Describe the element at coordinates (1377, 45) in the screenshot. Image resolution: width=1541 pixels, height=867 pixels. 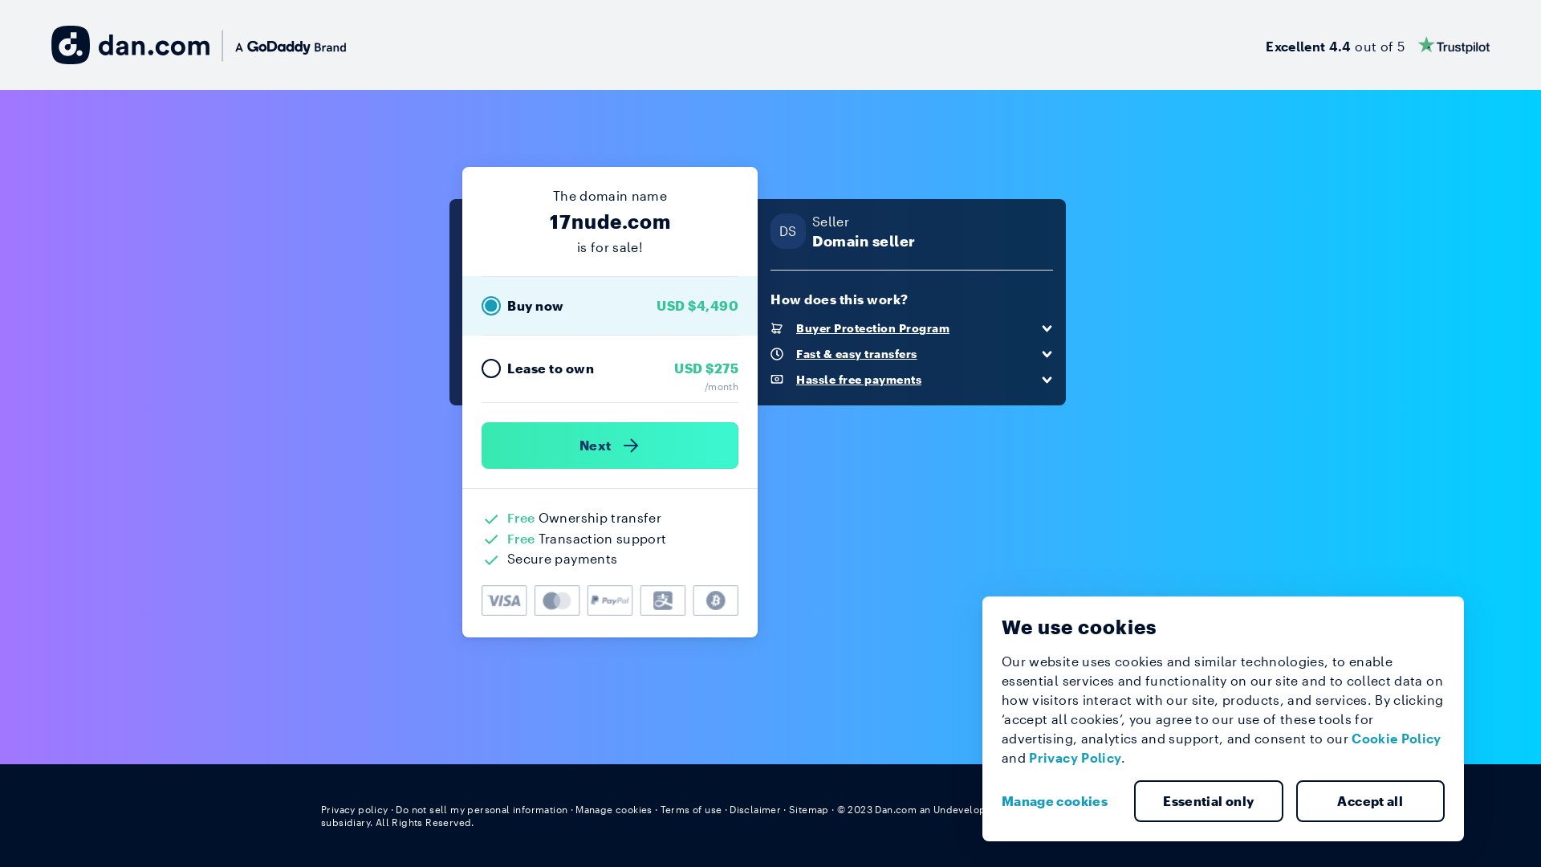
I see `Excellent 4.4 out of 5` at that location.